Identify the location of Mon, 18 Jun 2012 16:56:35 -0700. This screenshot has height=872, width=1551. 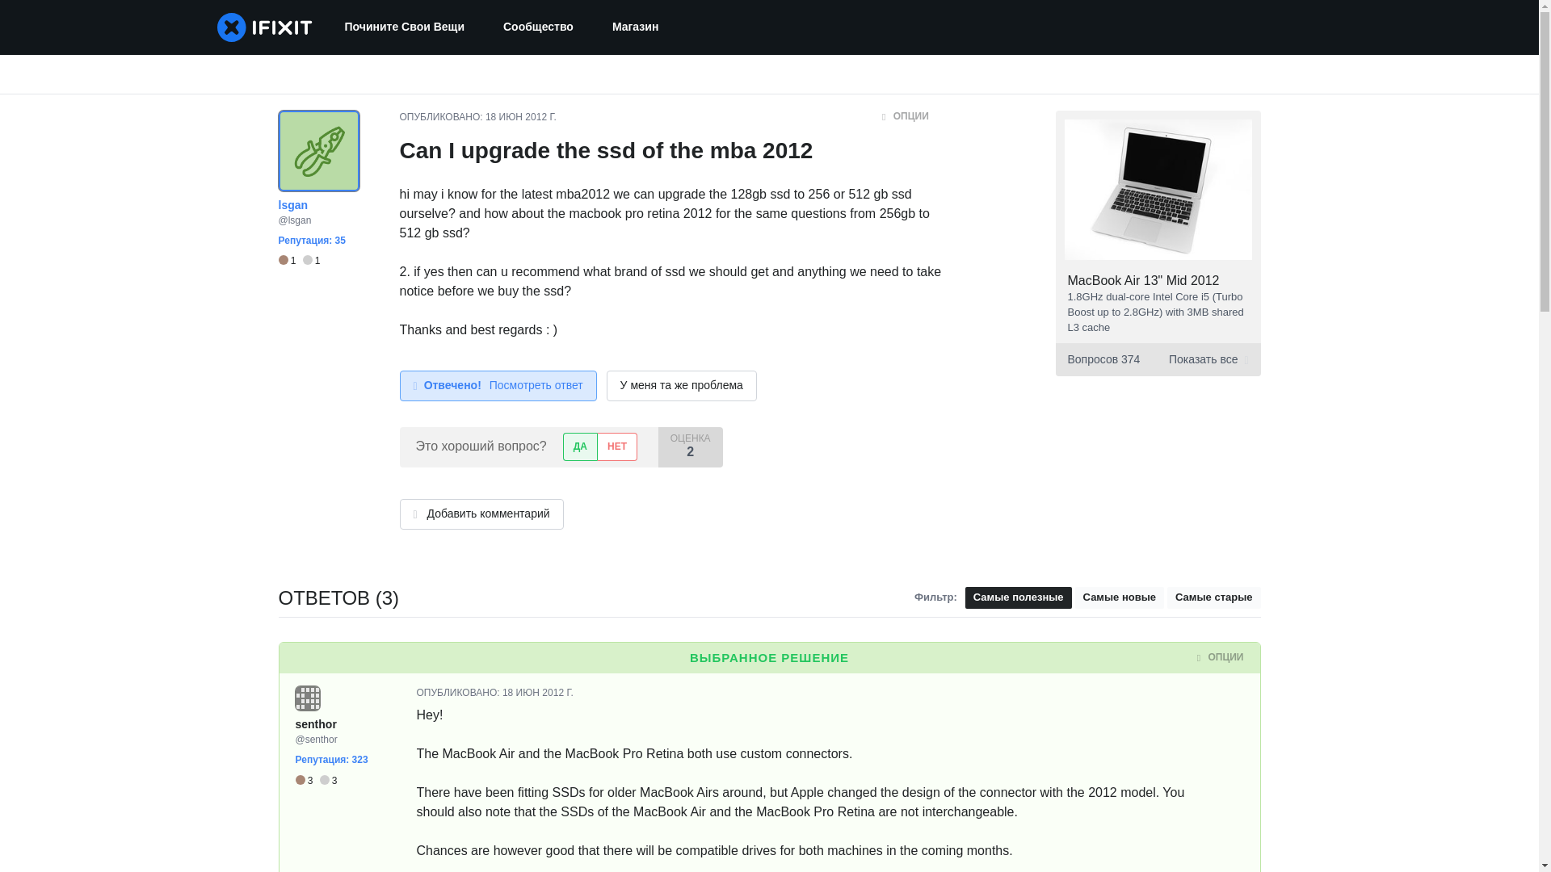
(538, 693).